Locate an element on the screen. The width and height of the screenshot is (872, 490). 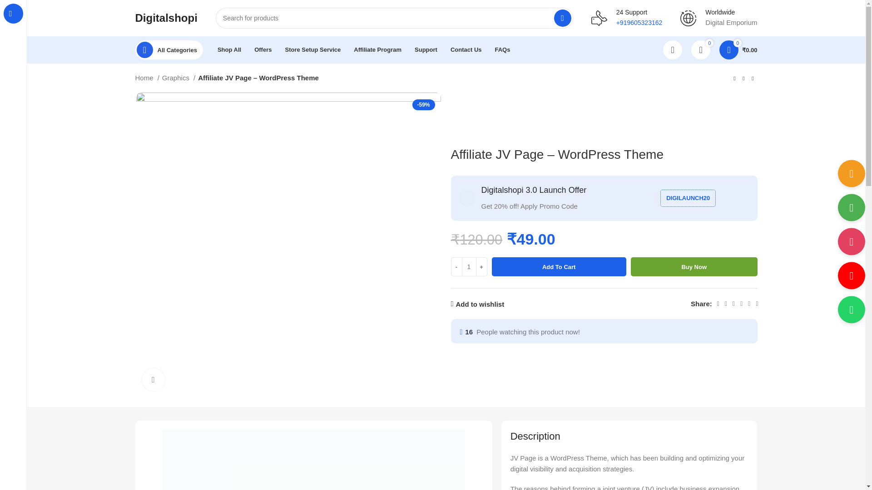
Shopping cart is located at coordinates (738, 49).